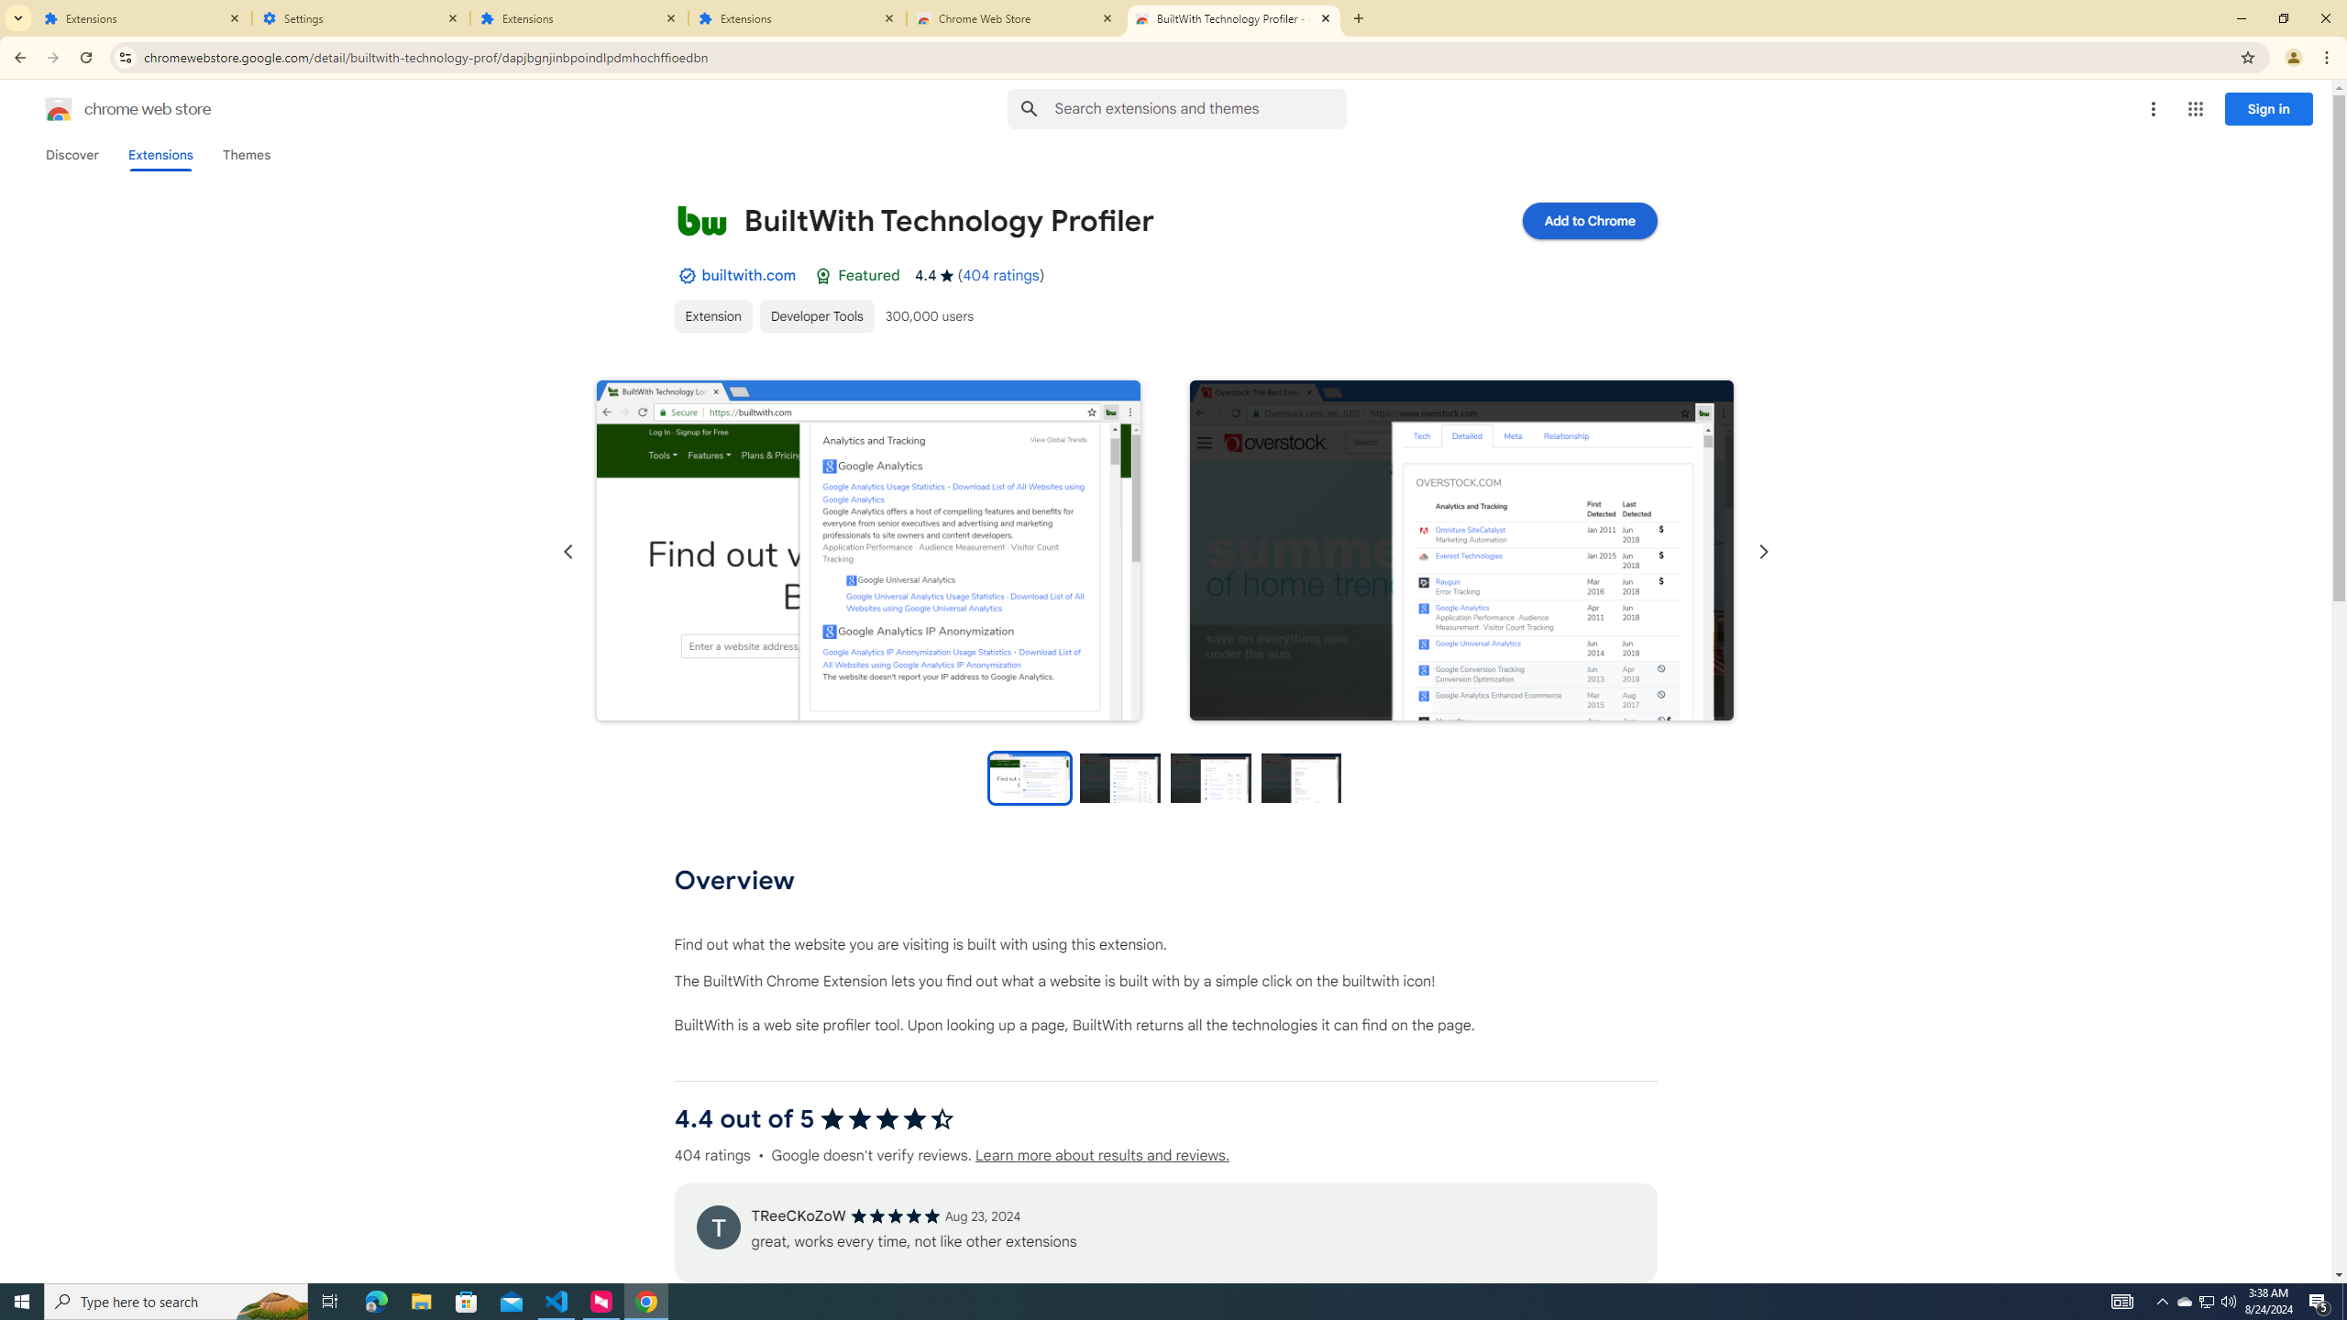 Image resolution: width=2347 pixels, height=1320 pixels. Describe the element at coordinates (867, 552) in the screenshot. I see `Item media 1 screenshot` at that location.